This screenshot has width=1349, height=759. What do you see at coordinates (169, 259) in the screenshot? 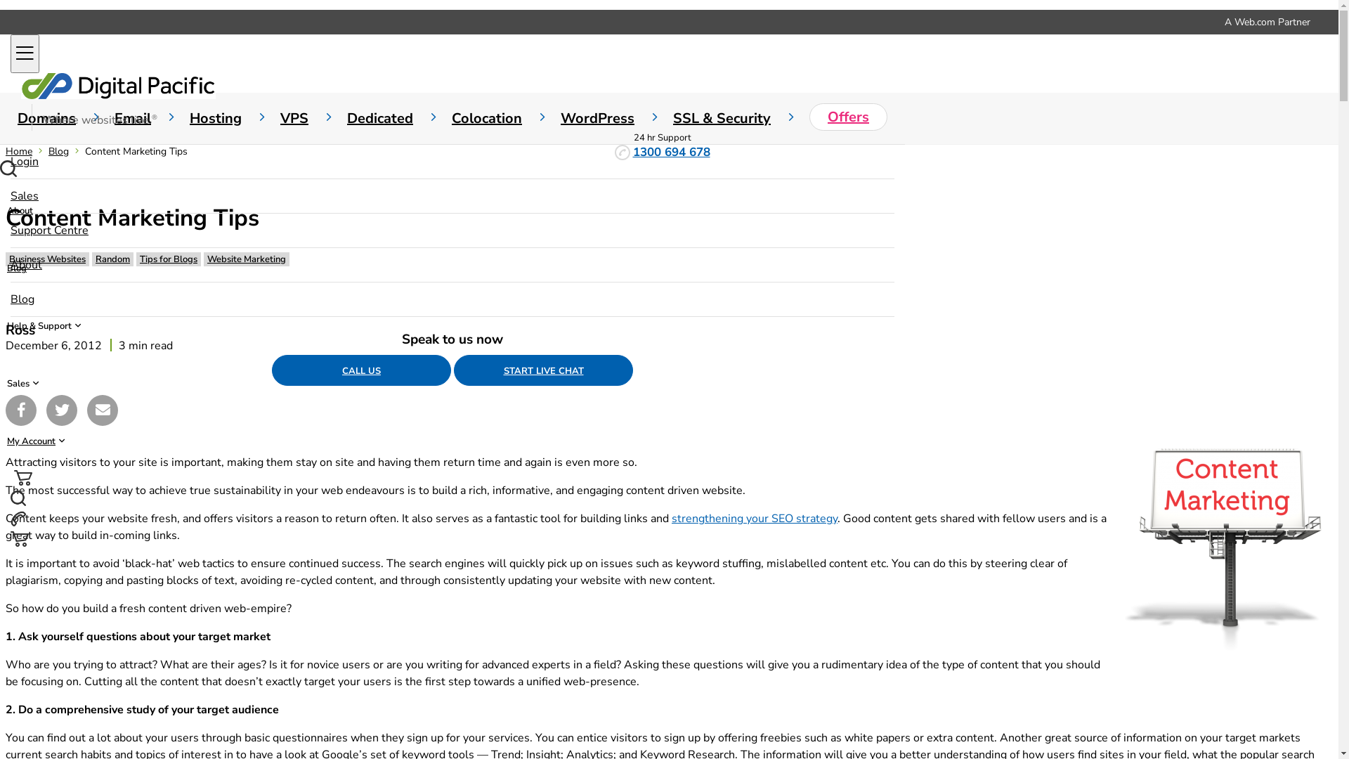
I see `Tips for Blogs` at bounding box center [169, 259].